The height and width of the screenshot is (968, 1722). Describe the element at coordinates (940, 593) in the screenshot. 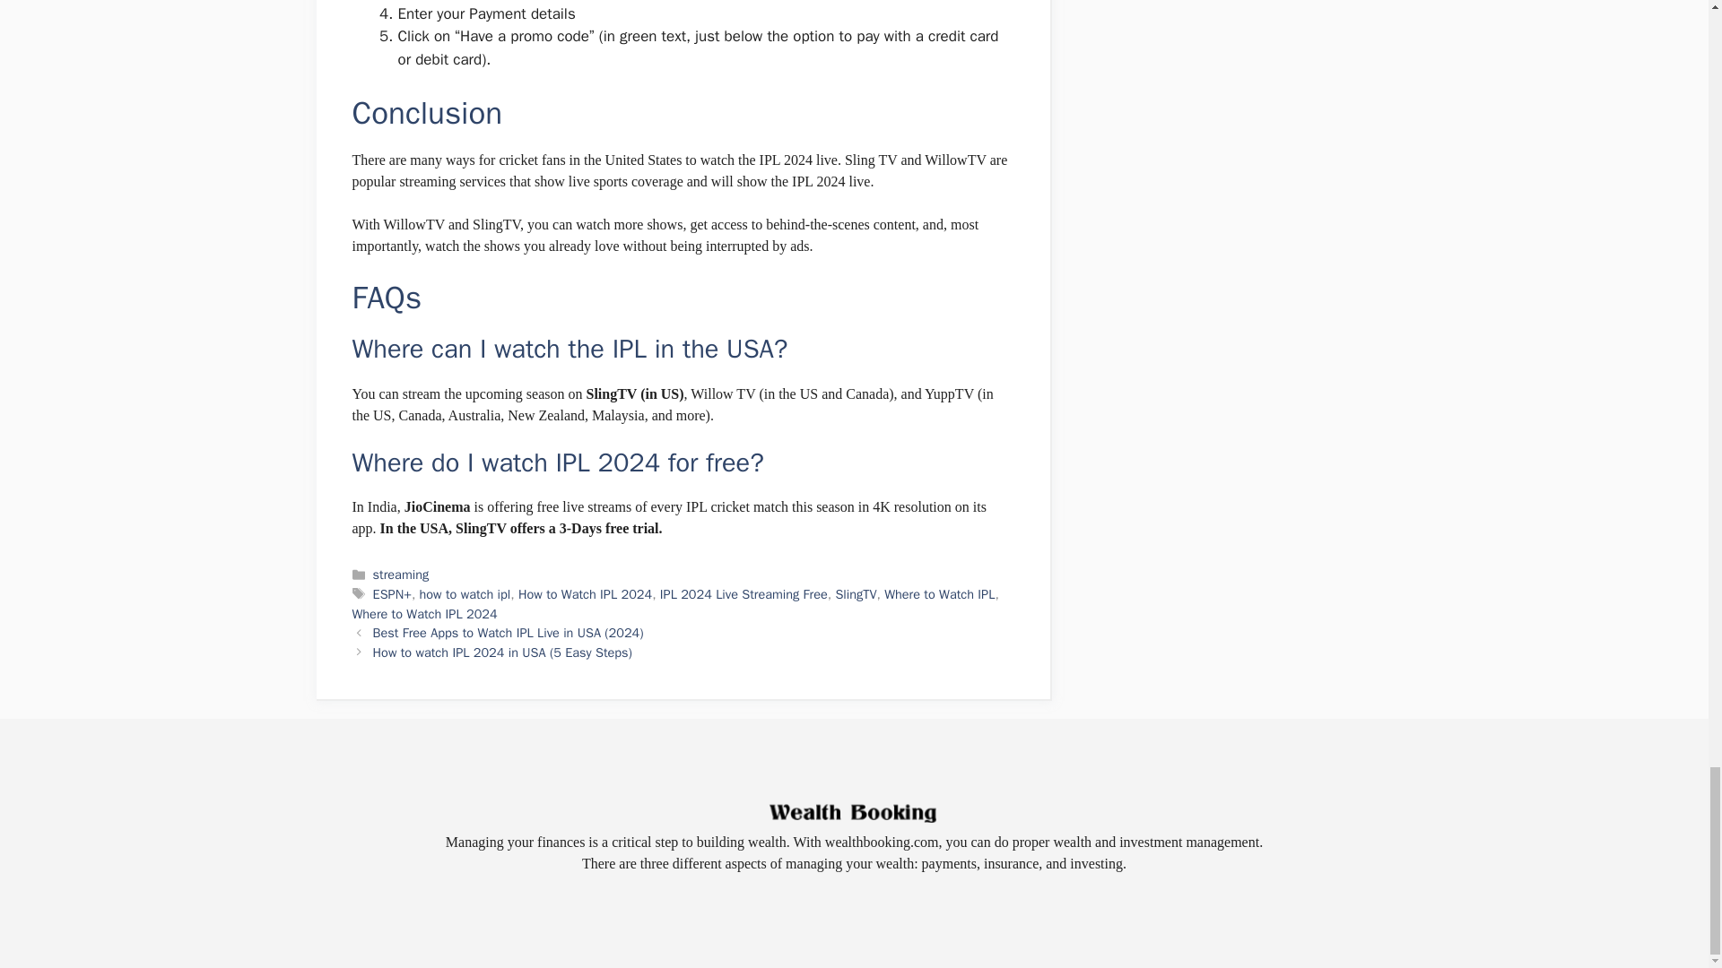

I see `Where to Watch IPL` at that location.